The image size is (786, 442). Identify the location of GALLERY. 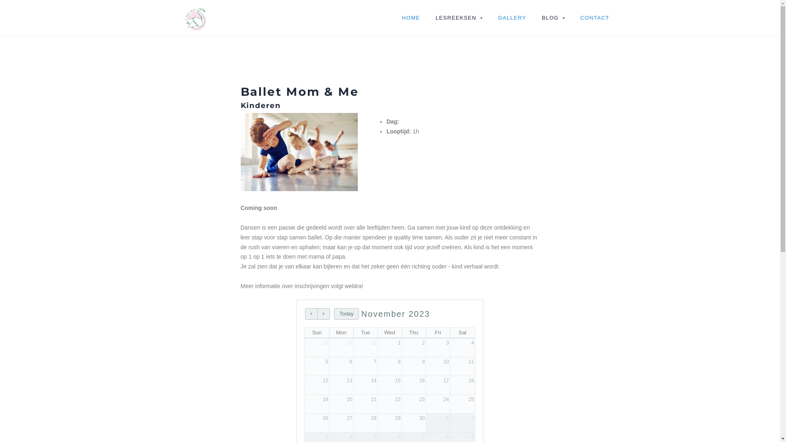
(513, 18).